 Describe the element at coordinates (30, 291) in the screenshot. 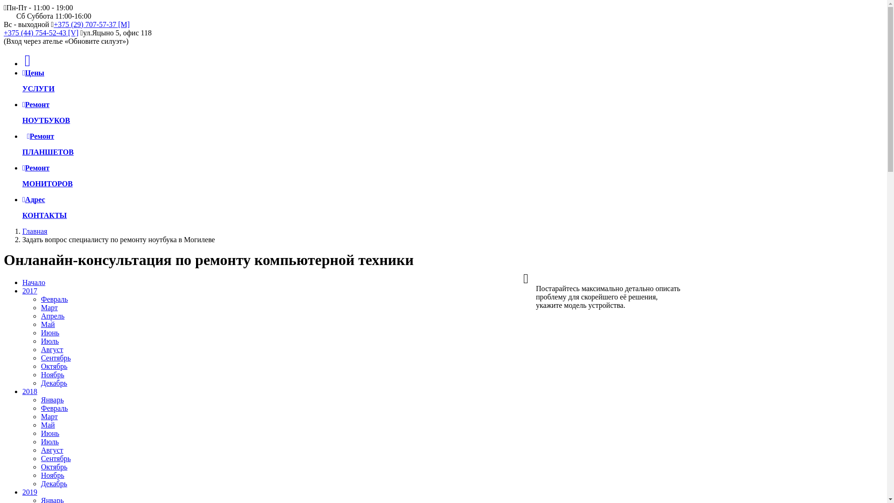

I see `2017` at that location.